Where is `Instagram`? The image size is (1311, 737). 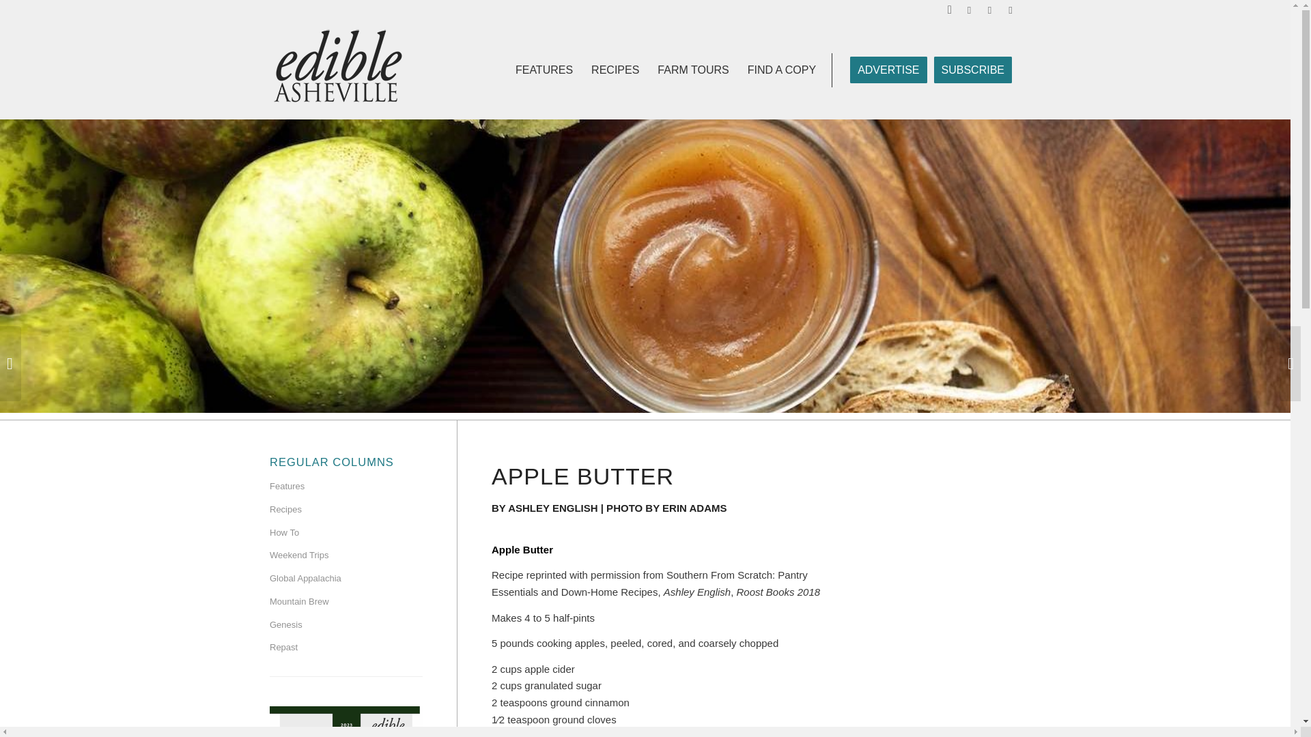
Instagram is located at coordinates (989, 10).